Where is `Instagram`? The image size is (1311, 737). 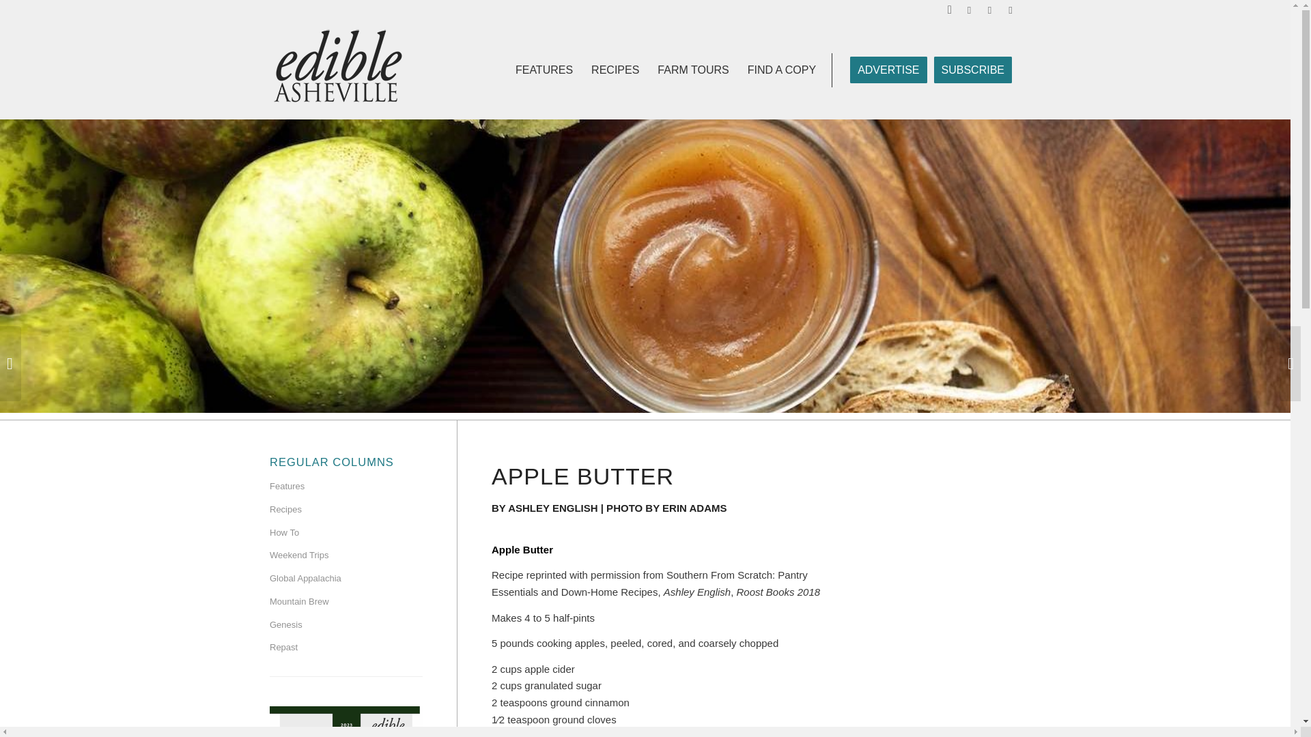
Instagram is located at coordinates (989, 10).